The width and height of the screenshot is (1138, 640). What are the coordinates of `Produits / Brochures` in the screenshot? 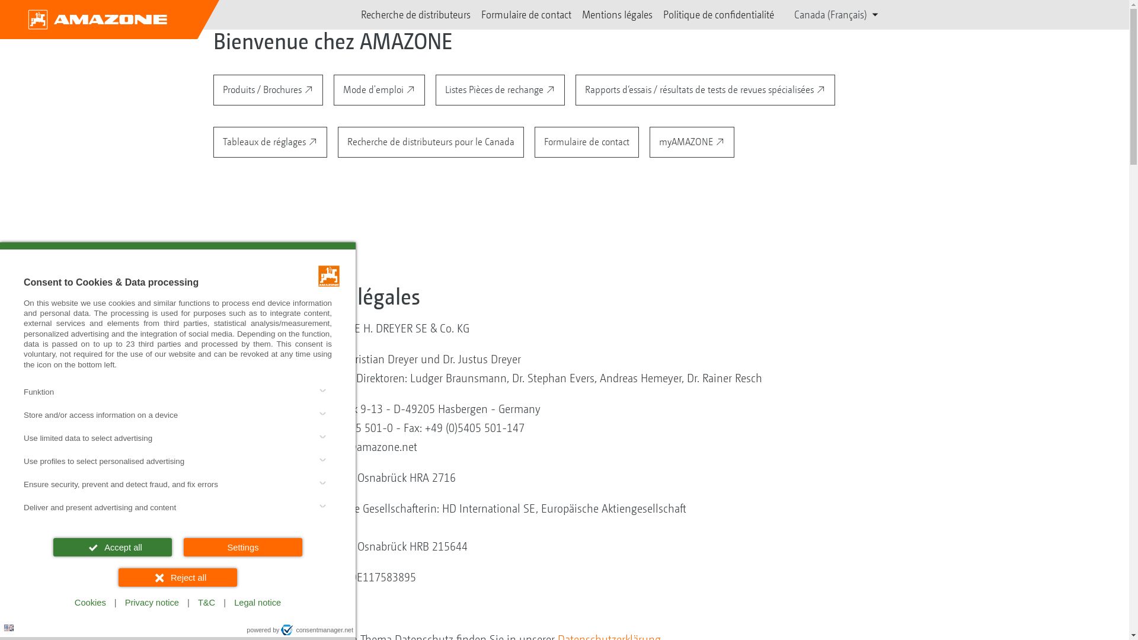 It's located at (268, 90).